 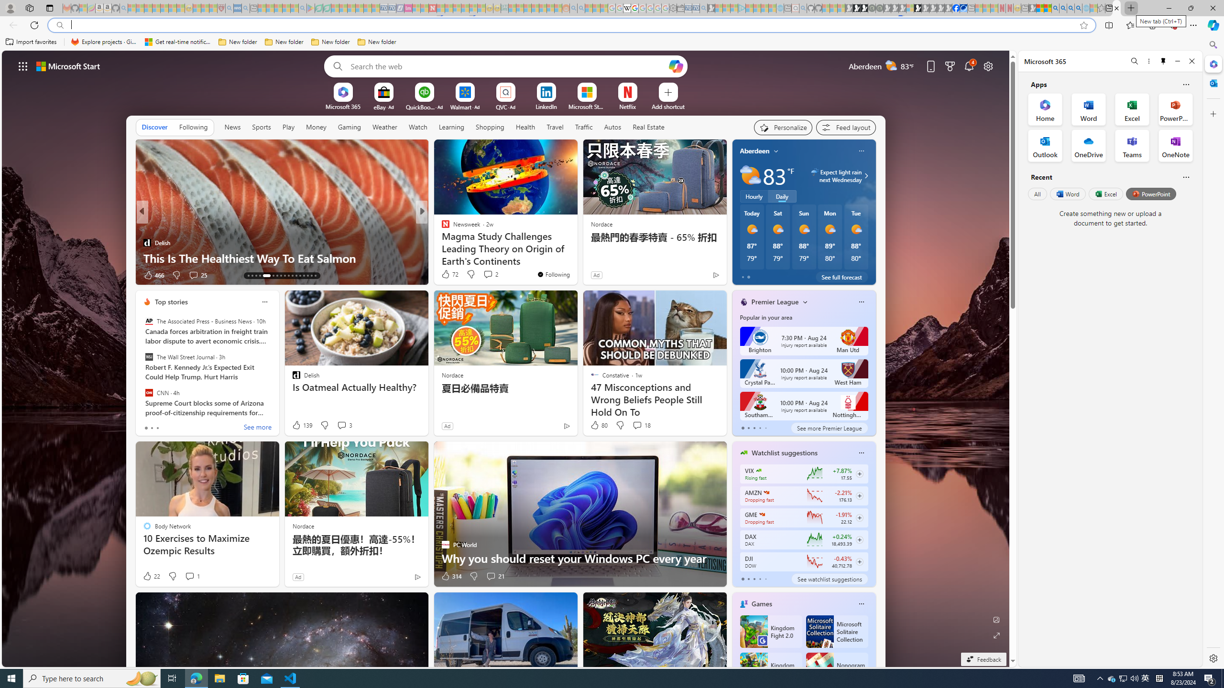 What do you see at coordinates (473, 576) in the screenshot?
I see `Dislike` at bounding box center [473, 576].